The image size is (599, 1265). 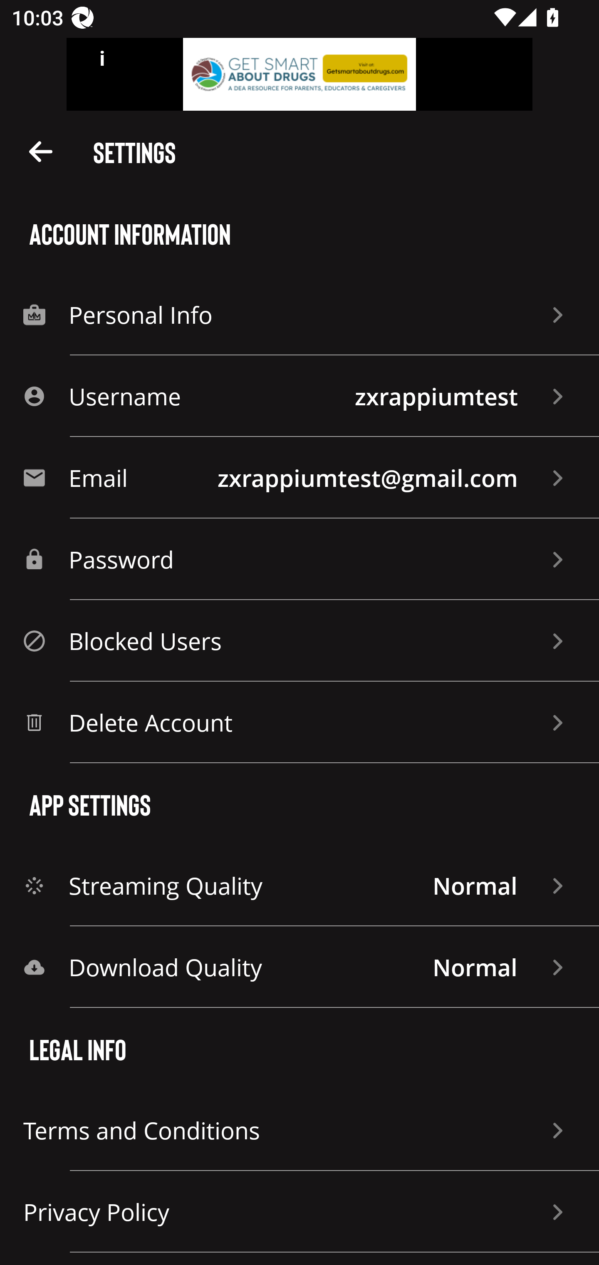 I want to click on Streaming Quality Normal, so click(x=299, y=885).